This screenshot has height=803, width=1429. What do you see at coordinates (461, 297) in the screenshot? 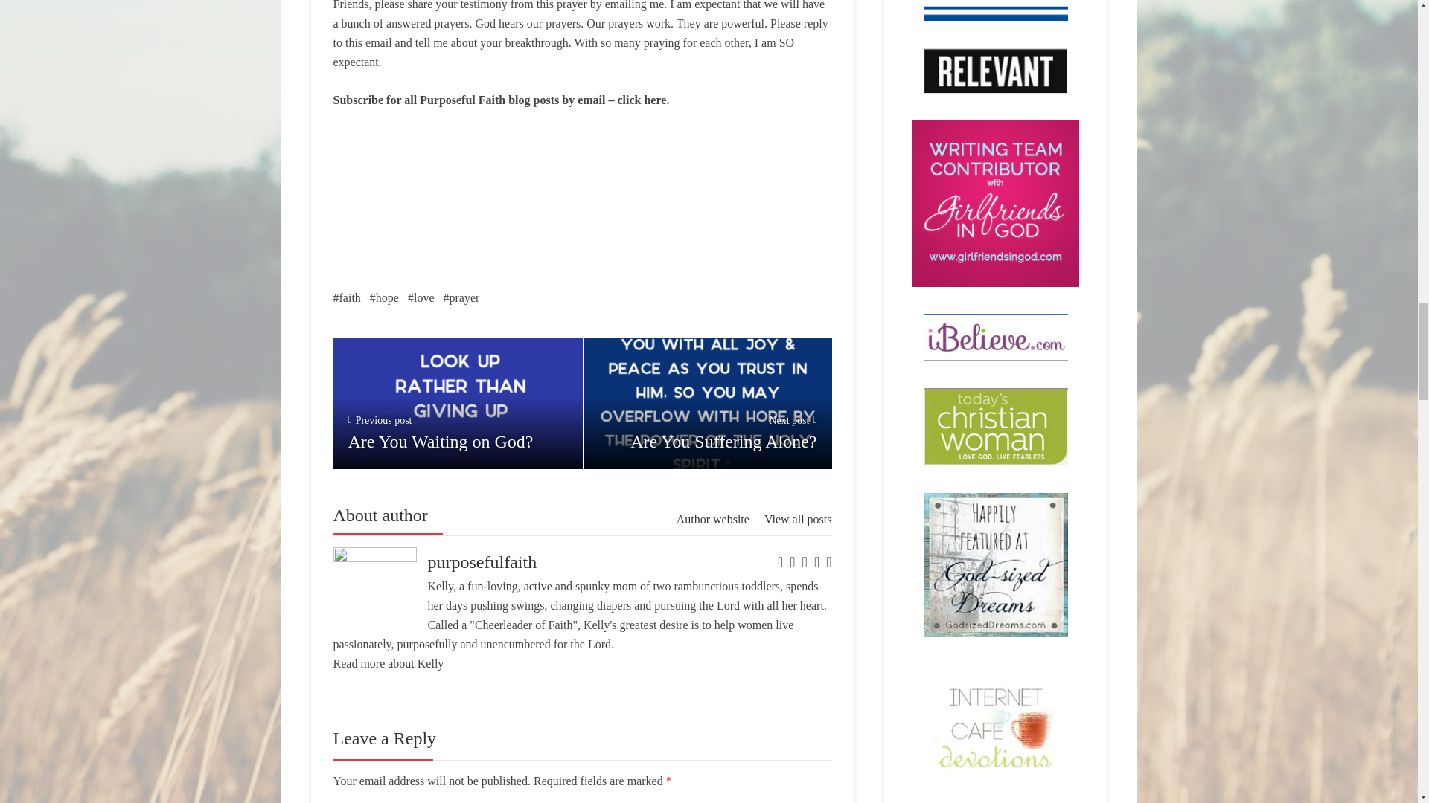
I see `hope` at bounding box center [461, 297].